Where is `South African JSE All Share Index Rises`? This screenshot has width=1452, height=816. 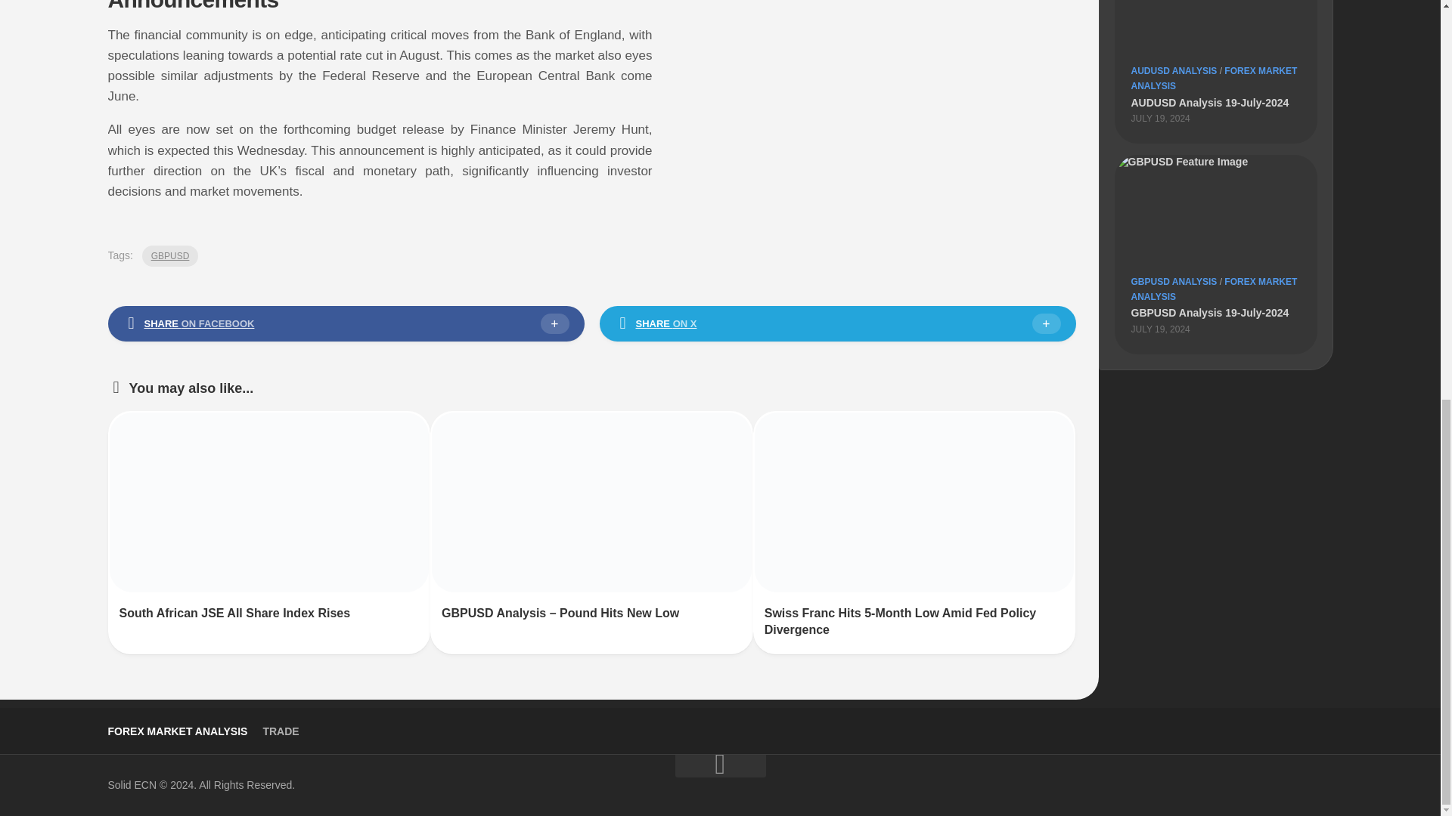 South African JSE All Share Index Rises is located at coordinates (234, 613).